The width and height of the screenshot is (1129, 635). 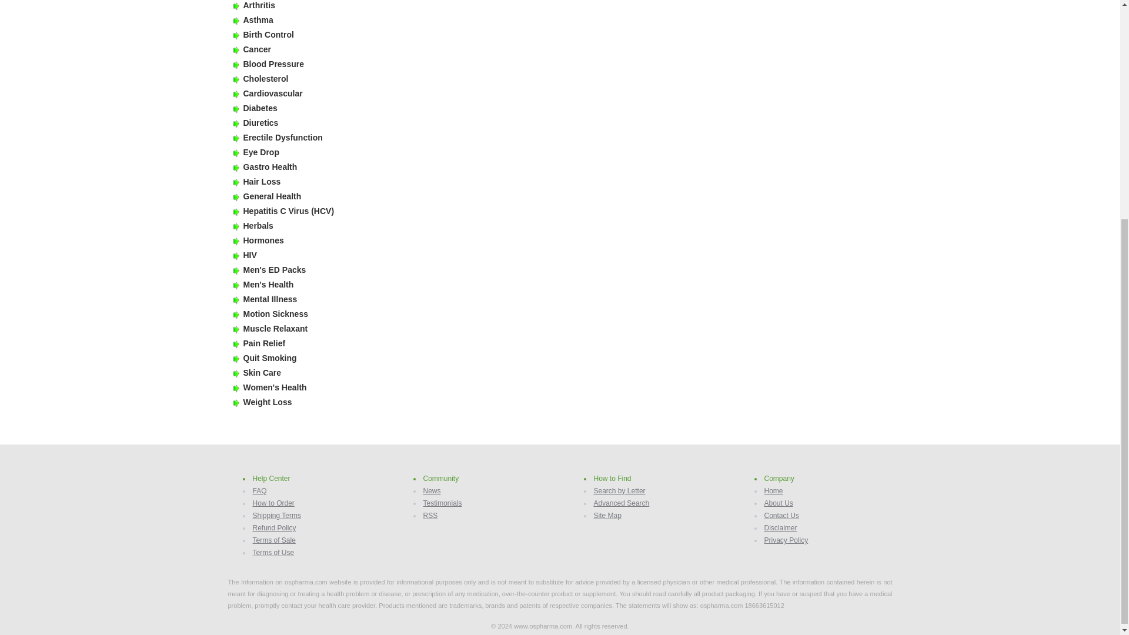 I want to click on Terms of Use, so click(x=274, y=553).